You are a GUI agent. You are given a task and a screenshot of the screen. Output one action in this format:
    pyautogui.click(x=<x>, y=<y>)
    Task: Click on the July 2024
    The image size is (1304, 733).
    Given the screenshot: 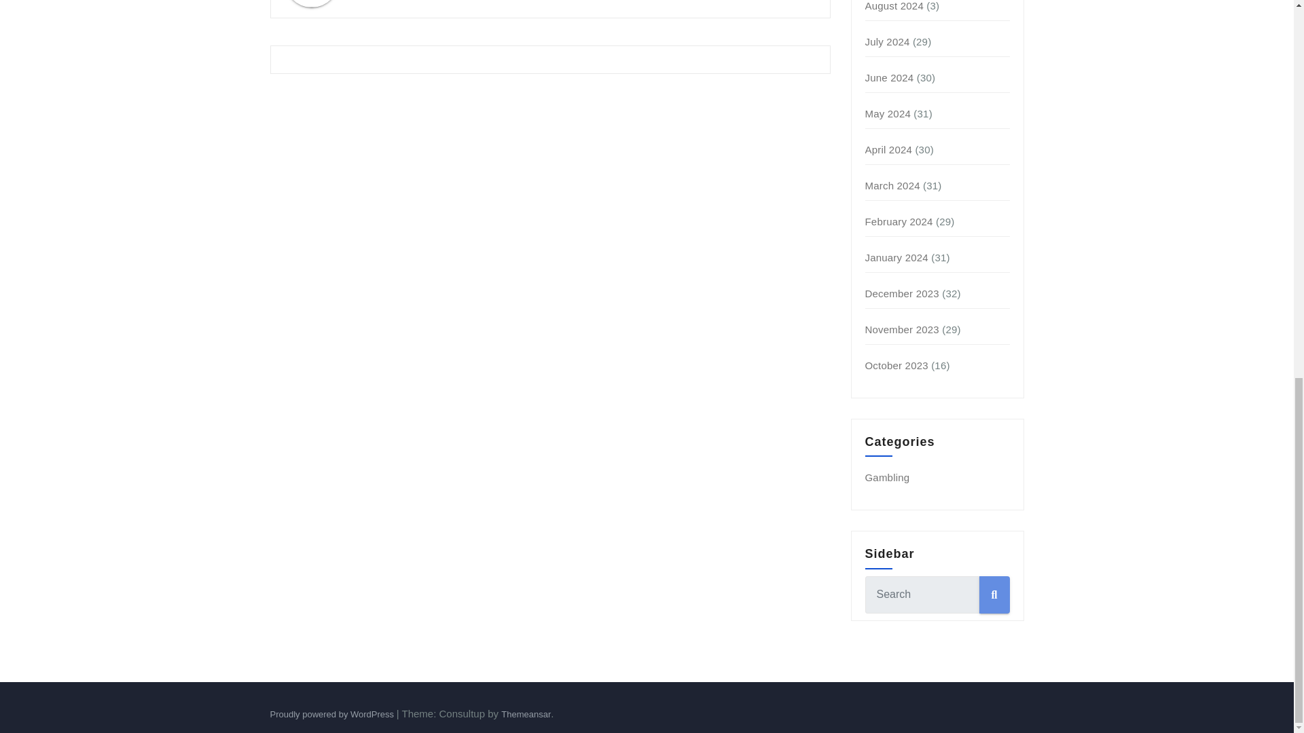 What is the action you would take?
    pyautogui.click(x=888, y=41)
    